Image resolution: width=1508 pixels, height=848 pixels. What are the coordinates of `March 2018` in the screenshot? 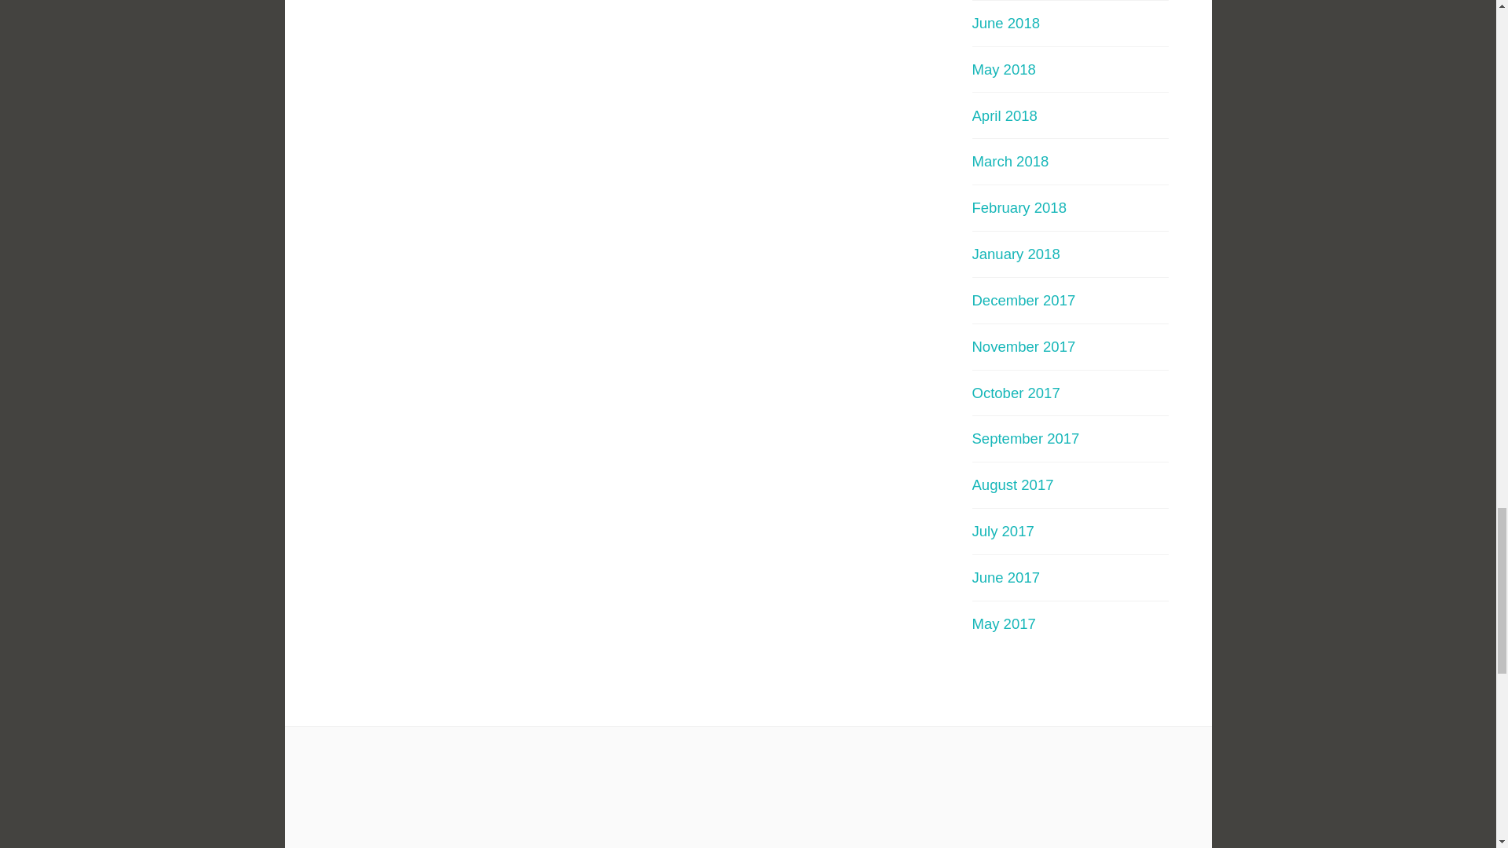 It's located at (1011, 162).